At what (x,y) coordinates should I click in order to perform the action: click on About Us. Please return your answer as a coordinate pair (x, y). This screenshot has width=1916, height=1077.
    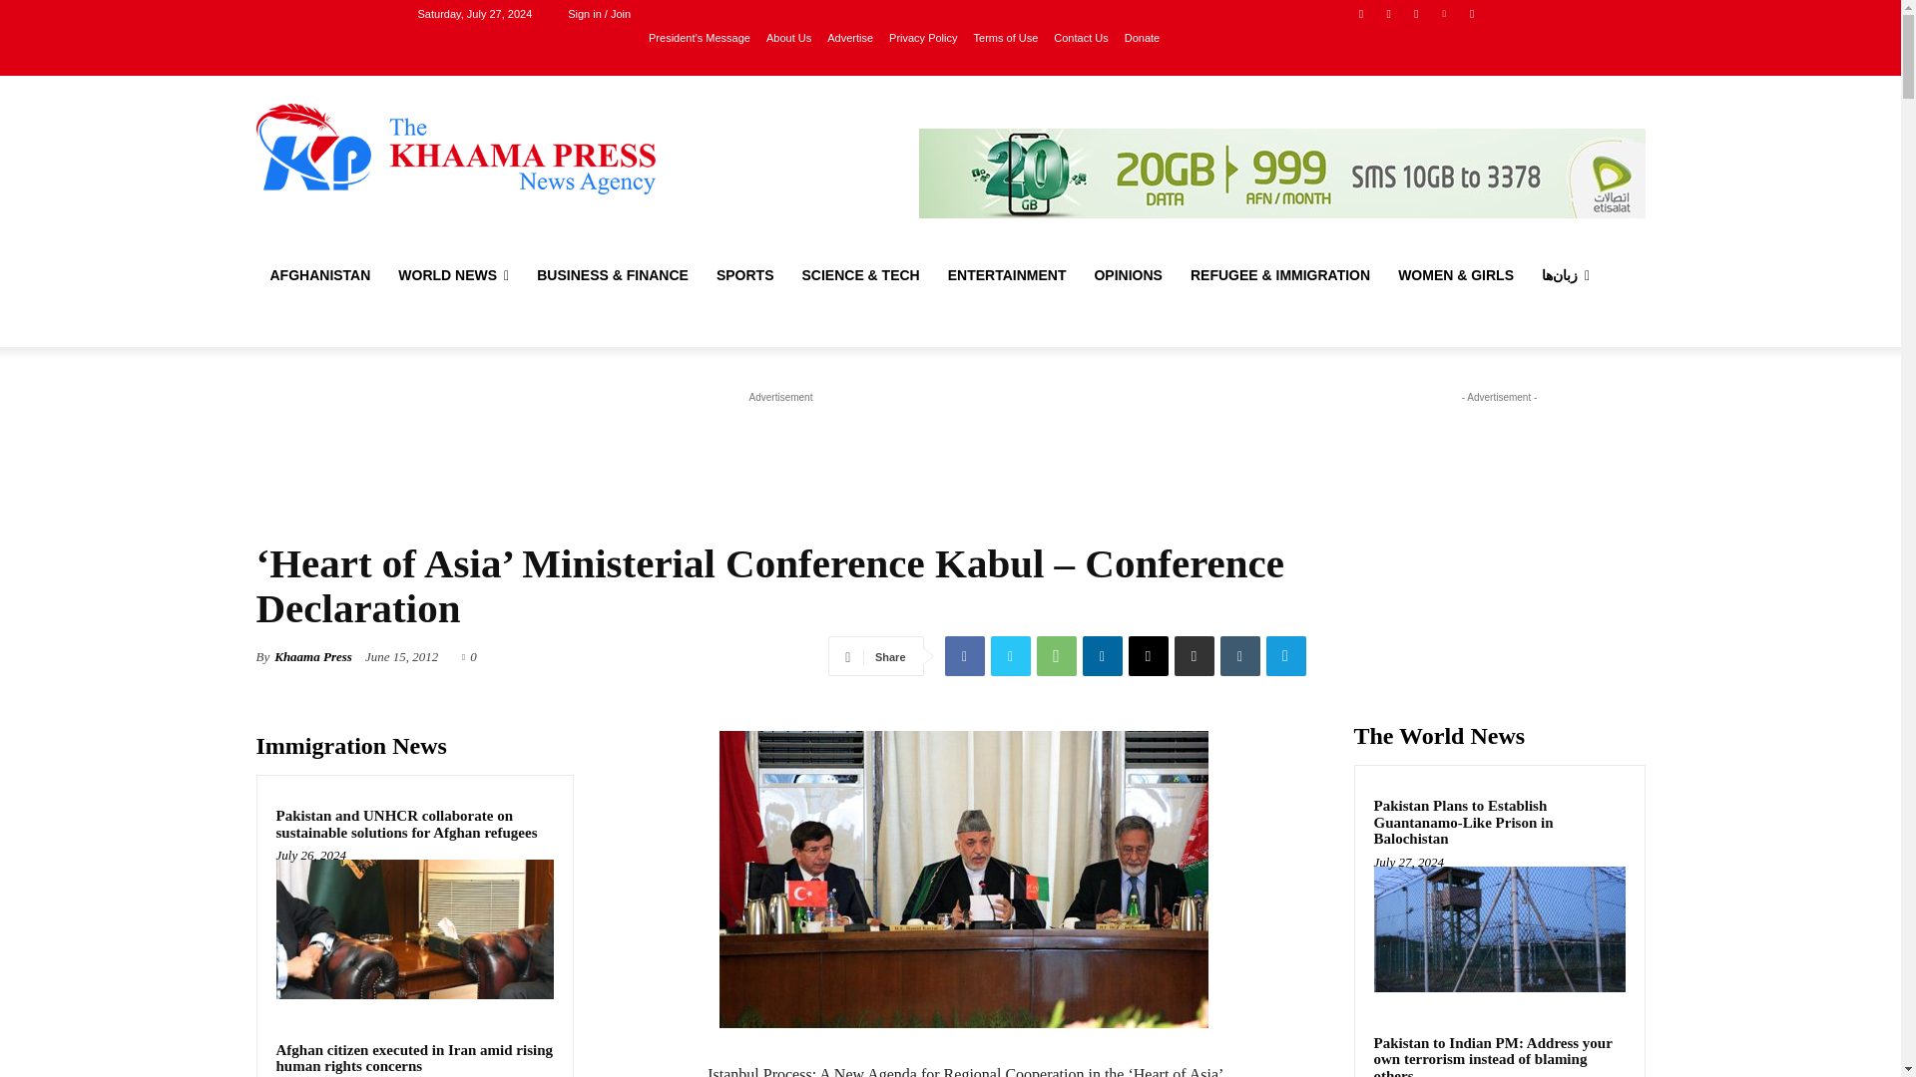
    Looking at the image, I should click on (788, 37).